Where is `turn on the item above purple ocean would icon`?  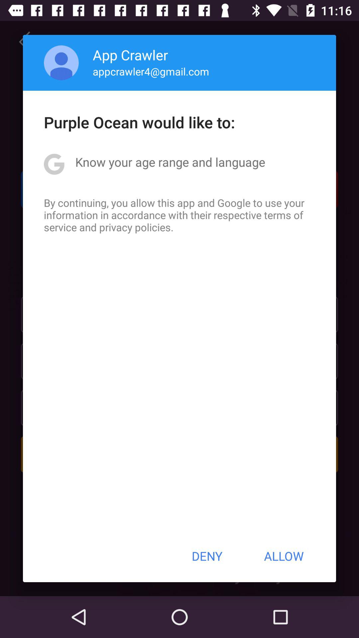 turn on the item above purple ocean would icon is located at coordinates (151, 71).